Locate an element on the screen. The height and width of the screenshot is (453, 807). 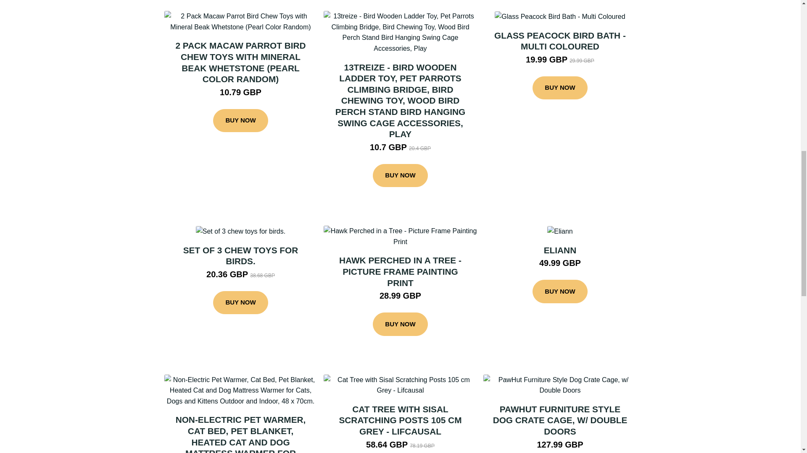
CAT TREE WITH SISAL SCRATCHING POSTS 105 CM GREY - LIFCAUSAL is located at coordinates (400, 420).